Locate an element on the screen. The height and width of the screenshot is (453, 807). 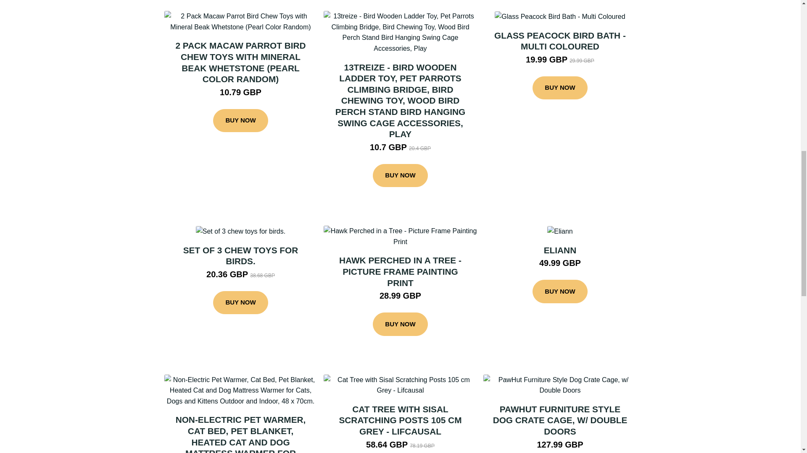
CAT TREE WITH SISAL SCRATCHING POSTS 105 CM GREY - LIFCAUSAL is located at coordinates (400, 420).